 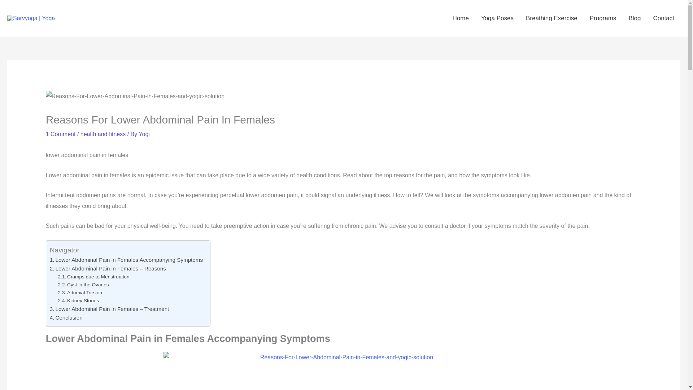 What do you see at coordinates (461, 18) in the screenshot?
I see `Home` at bounding box center [461, 18].